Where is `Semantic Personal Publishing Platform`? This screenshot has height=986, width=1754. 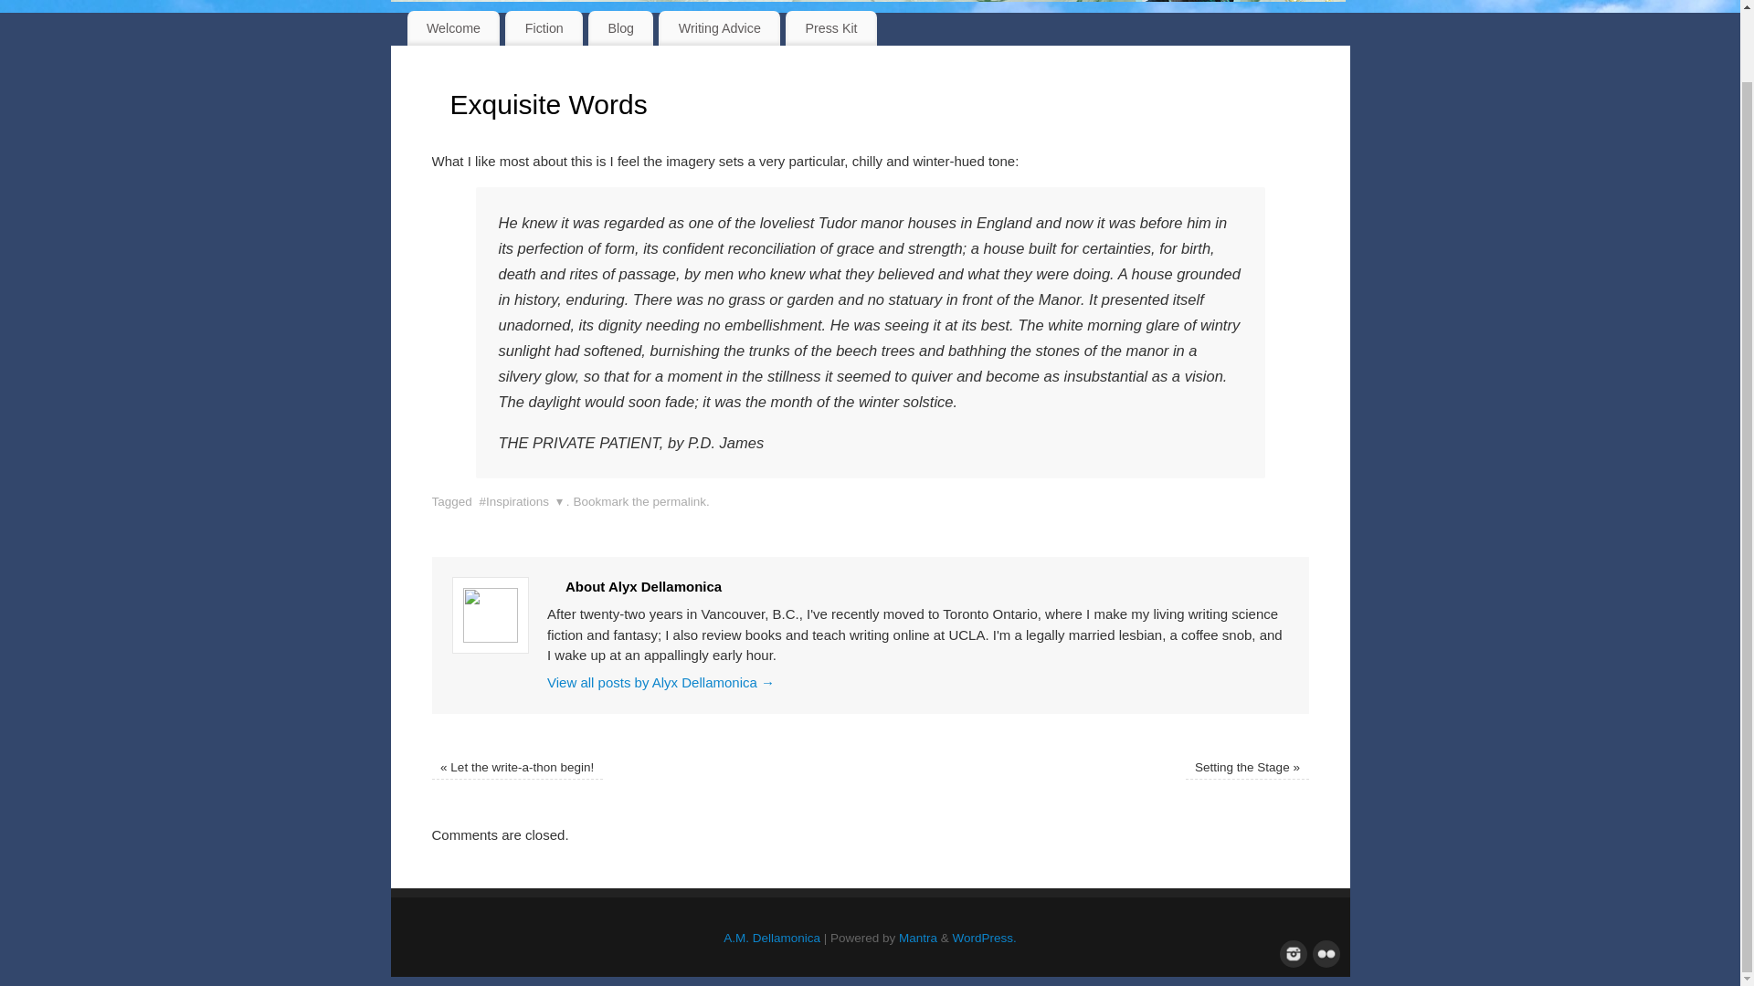
Semantic Personal Publishing Platform is located at coordinates (985, 937).